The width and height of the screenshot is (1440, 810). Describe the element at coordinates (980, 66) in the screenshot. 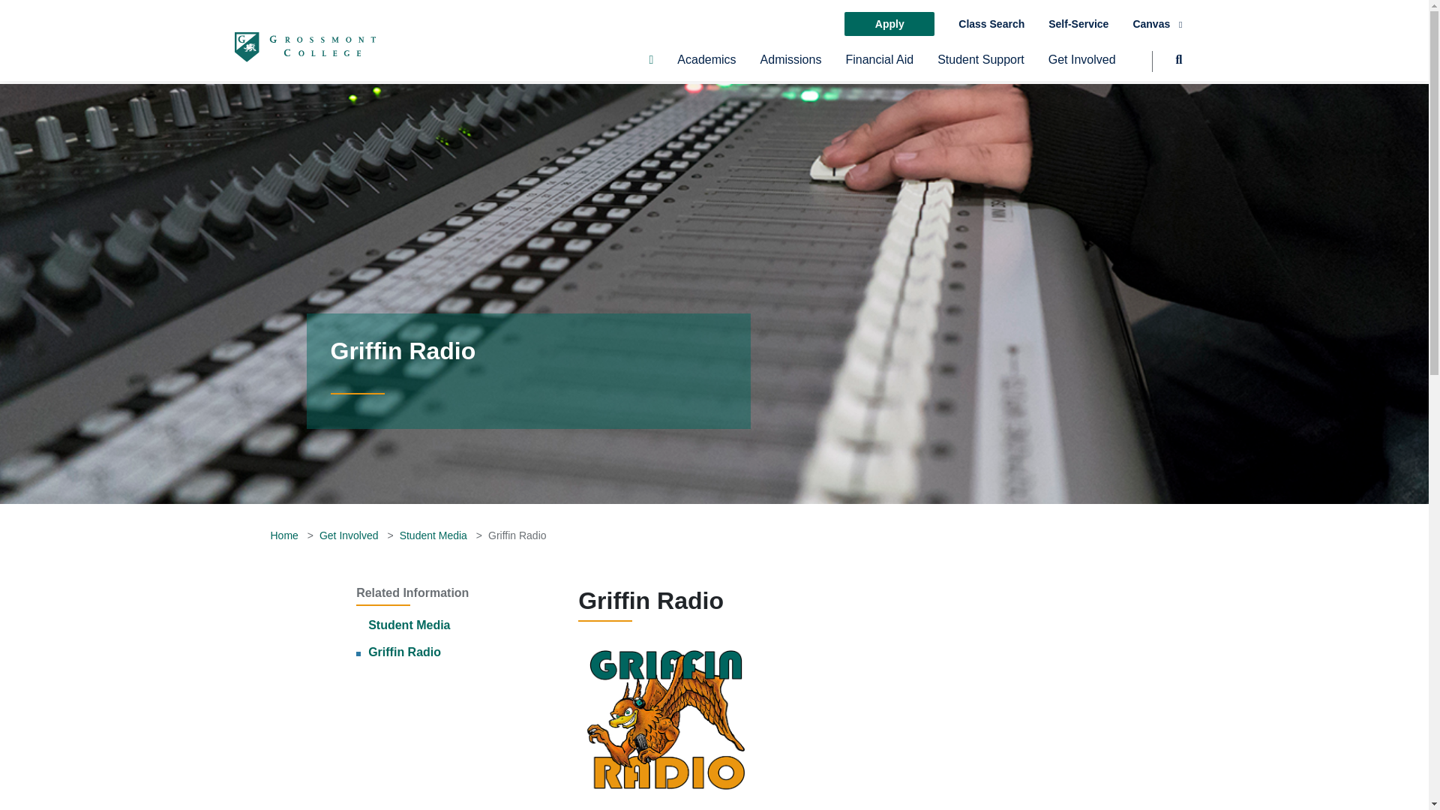

I see `Student Support` at that location.